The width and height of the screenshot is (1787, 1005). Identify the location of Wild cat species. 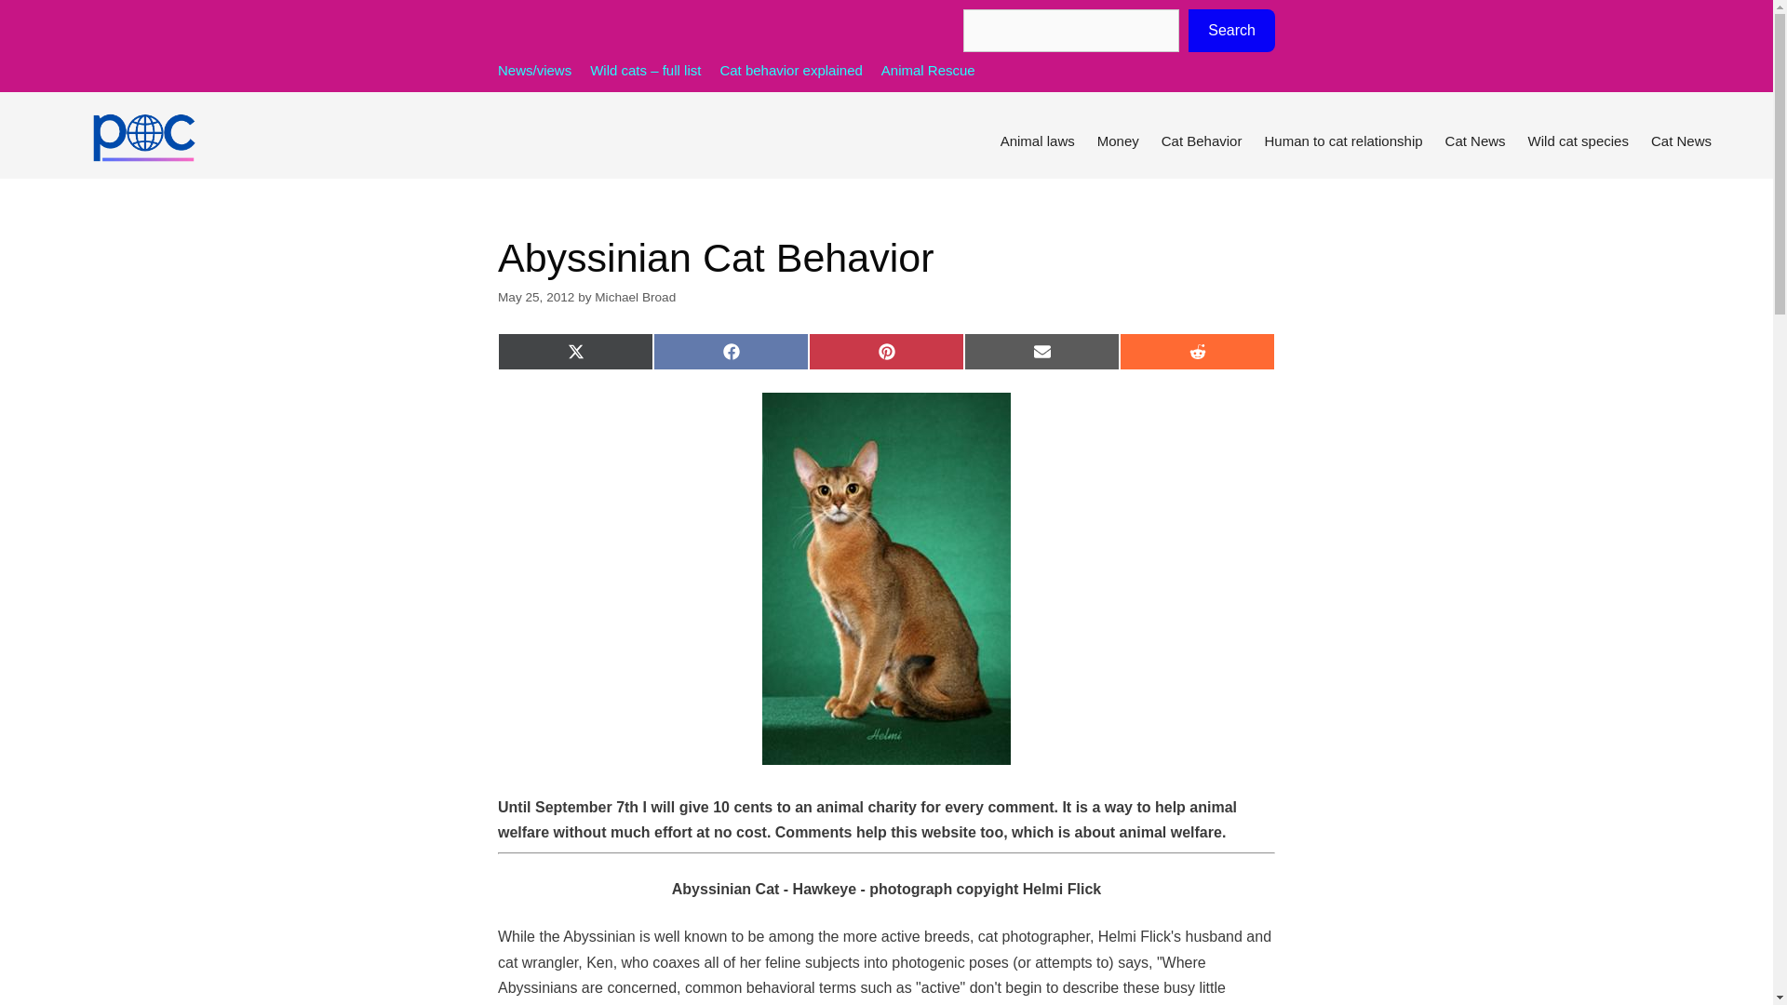
(1579, 141).